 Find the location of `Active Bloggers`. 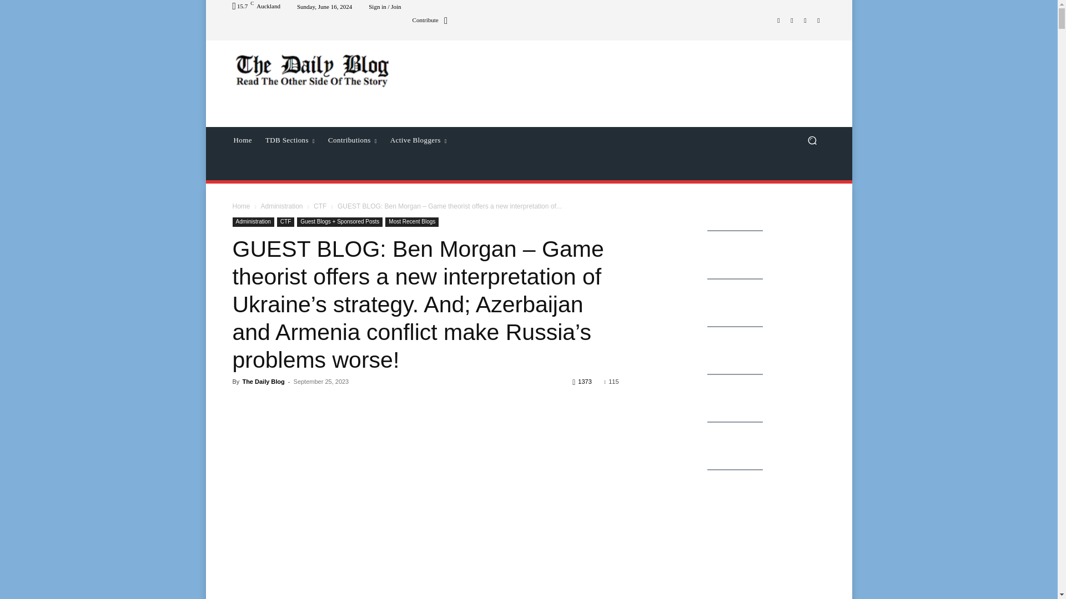

Active Bloggers is located at coordinates (419, 140).